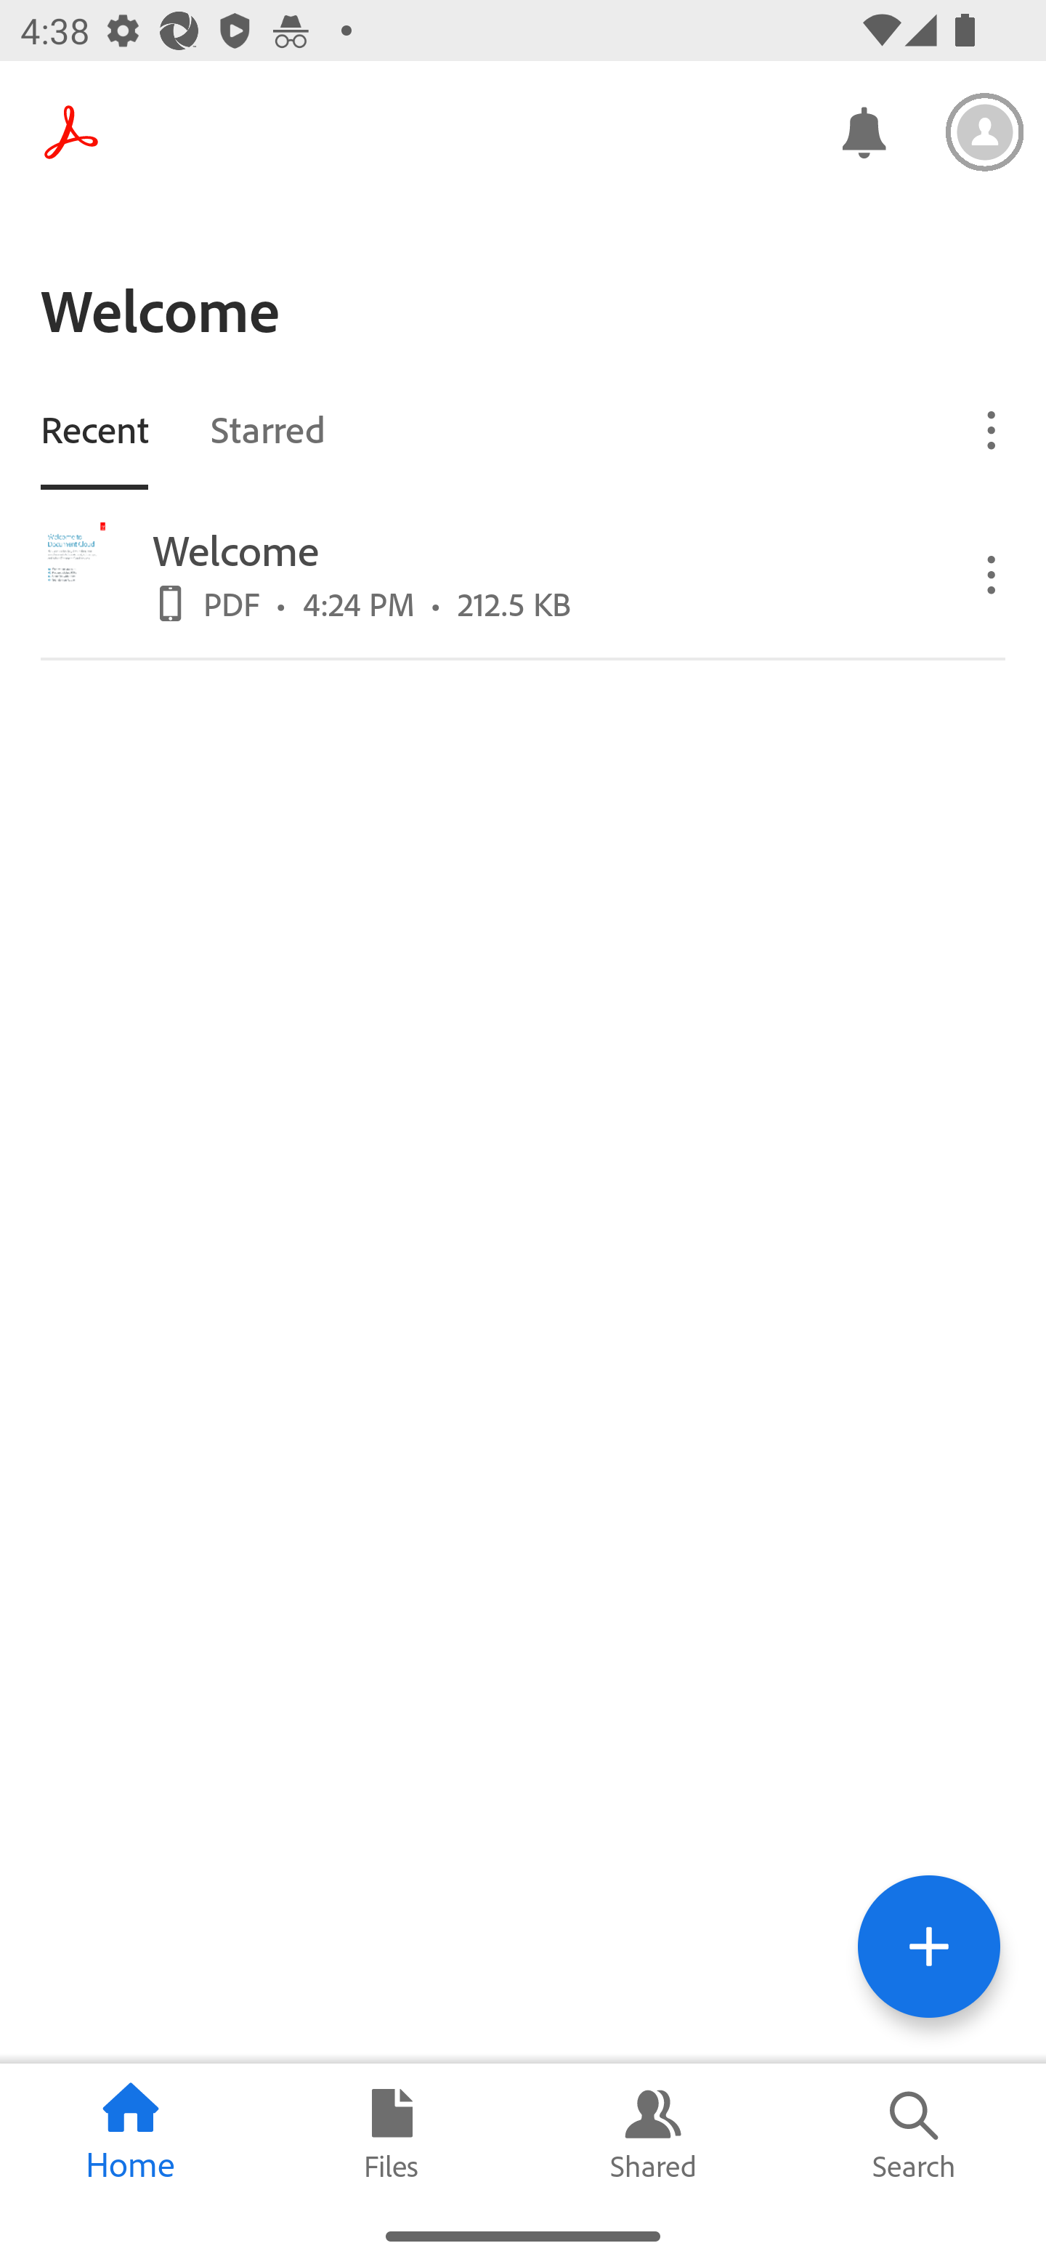  I want to click on Notifications, so click(863, 131).